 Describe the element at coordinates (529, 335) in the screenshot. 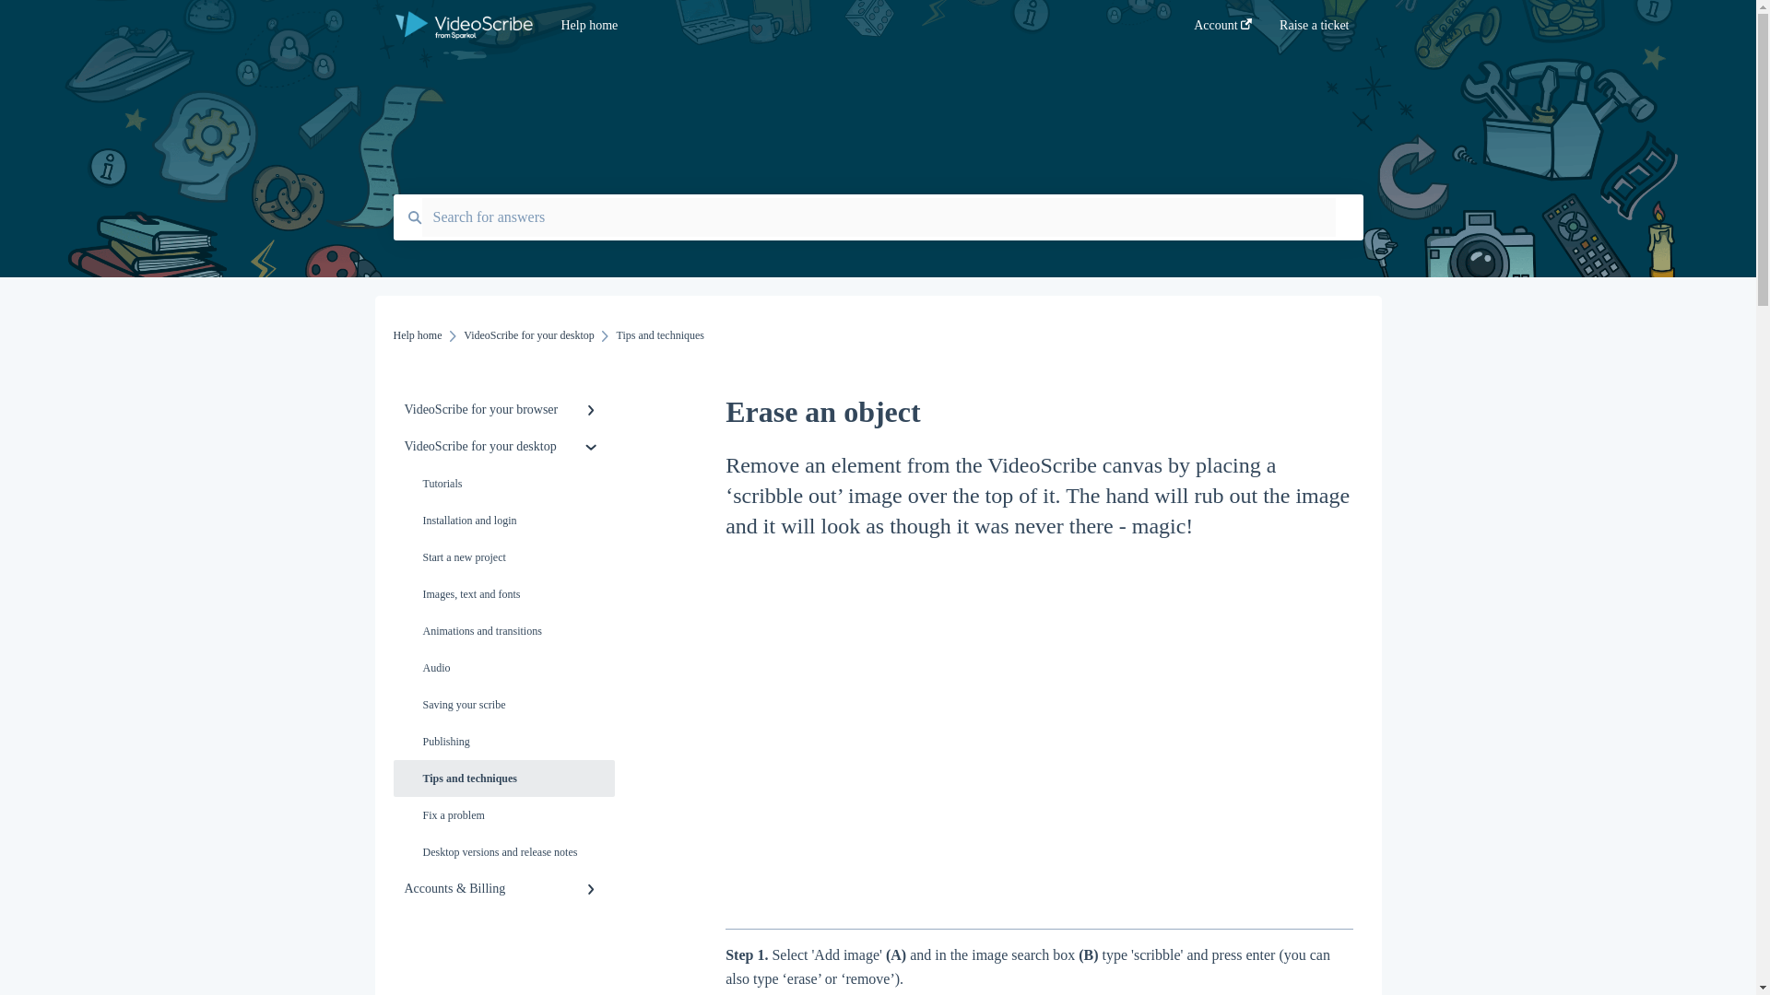

I see `VideoScribe for your desktop` at that location.